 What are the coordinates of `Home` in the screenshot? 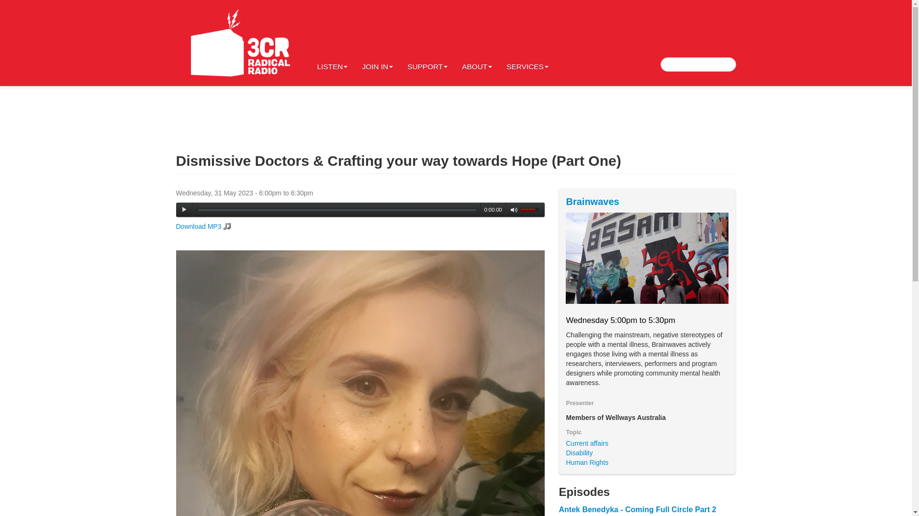 It's located at (240, 43).